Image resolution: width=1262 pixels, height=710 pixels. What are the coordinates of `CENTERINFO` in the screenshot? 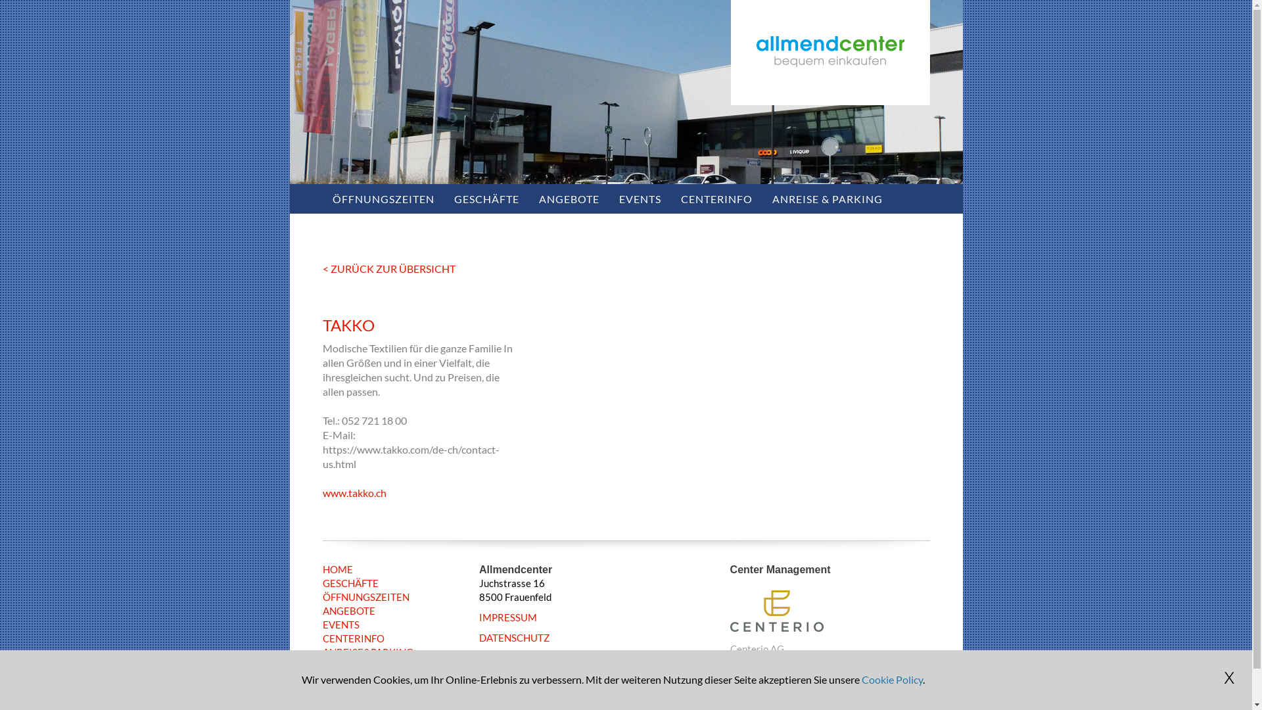 It's located at (352, 639).